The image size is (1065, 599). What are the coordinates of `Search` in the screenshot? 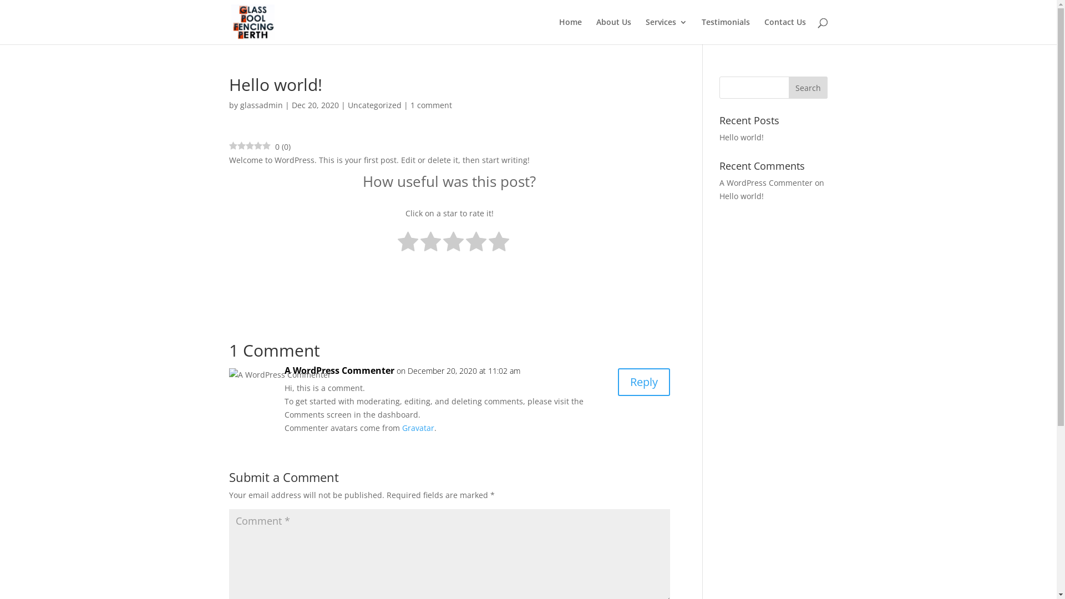 It's located at (808, 88).